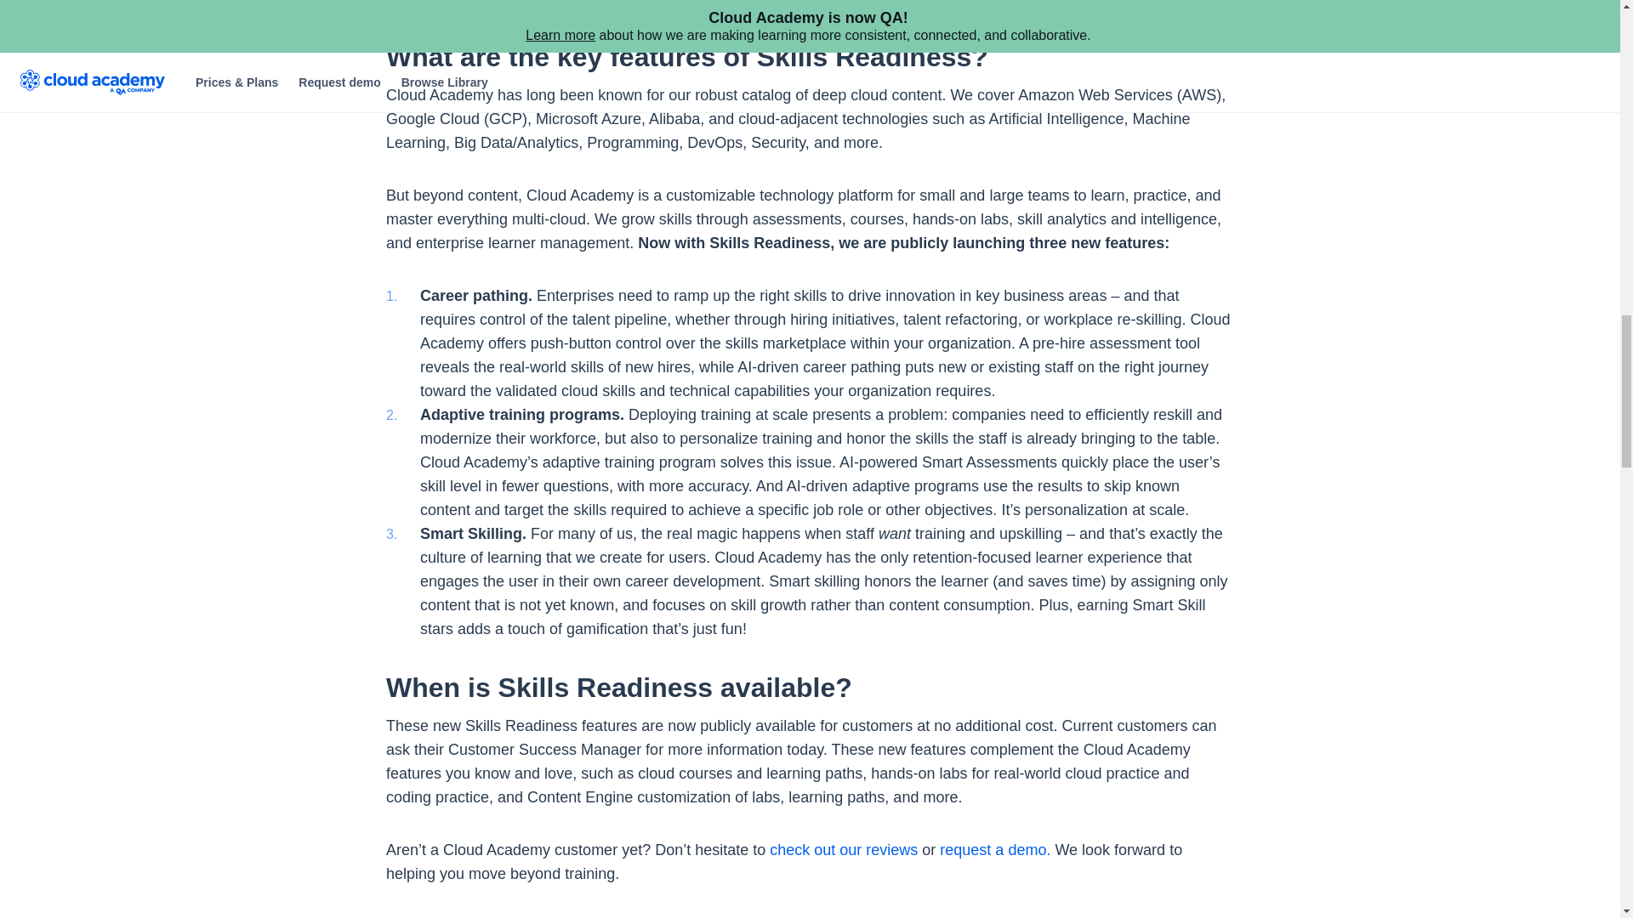 This screenshot has height=918, width=1633. Describe the element at coordinates (844, 850) in the screenshot. I see `check out our reviews` at that location.